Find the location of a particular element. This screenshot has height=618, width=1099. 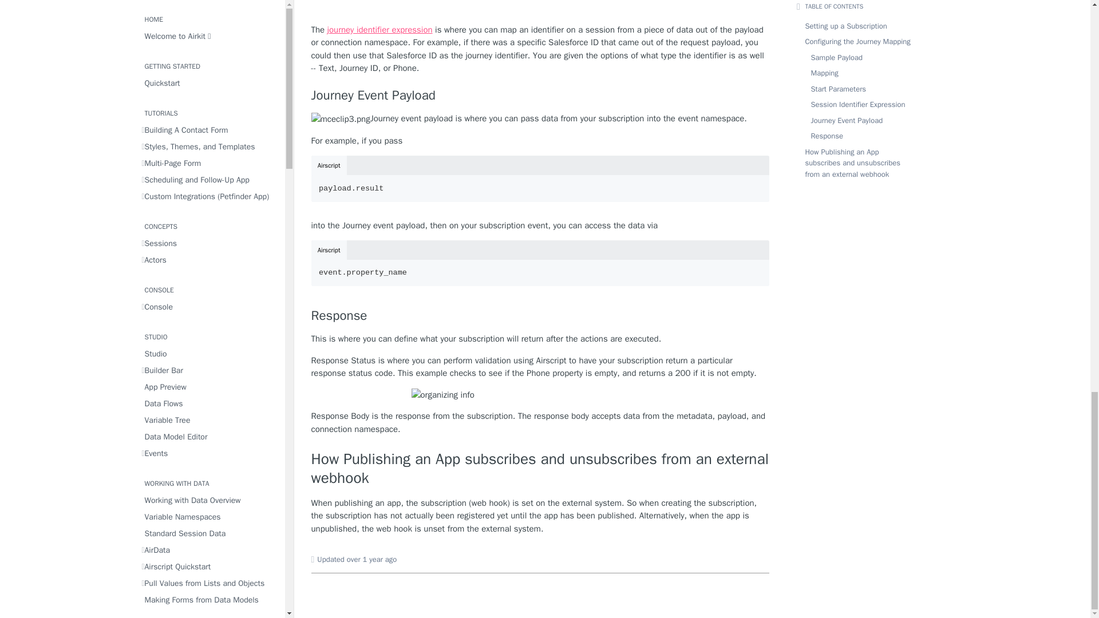

Journey Event Payload is located at coordinates (540, 96).